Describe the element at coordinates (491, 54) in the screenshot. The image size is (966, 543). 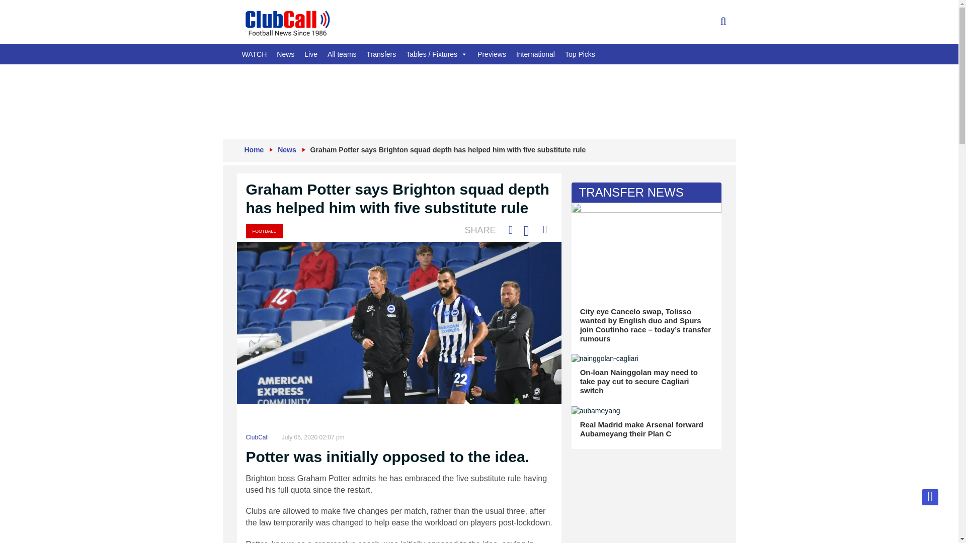
I see `Previews` at that location.